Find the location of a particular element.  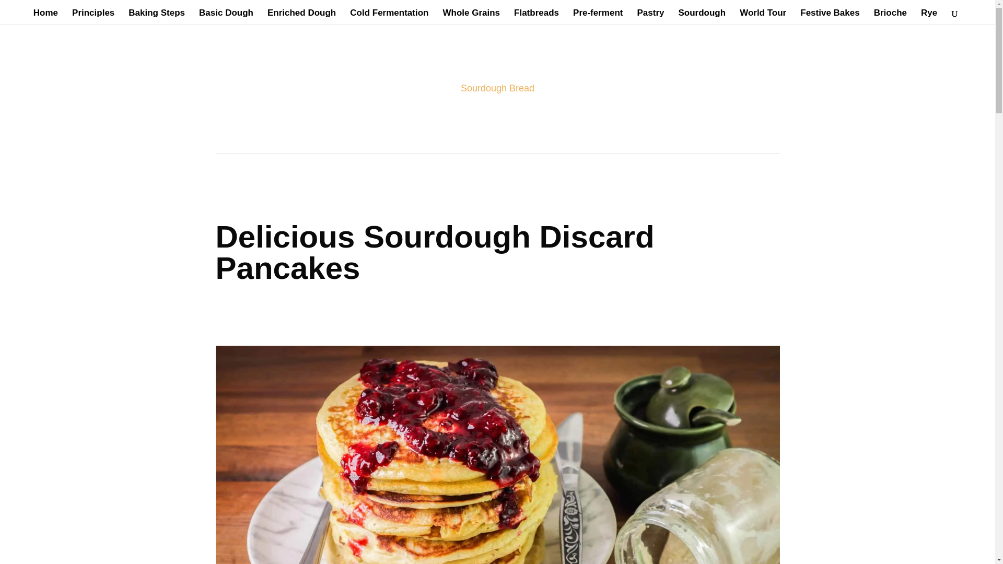

Sourdough Bread is located at coordinates (497, 88).